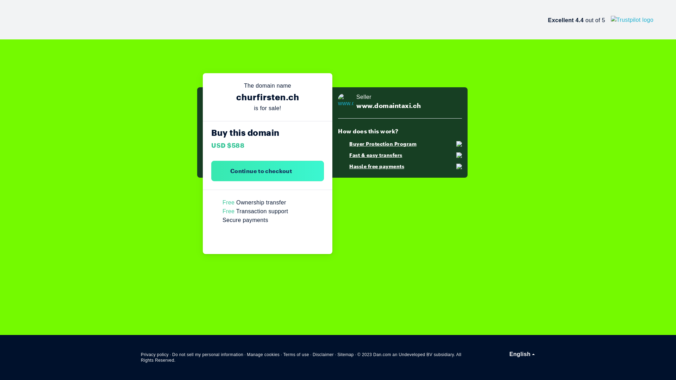 The image size is (676, 380). I want to click on Disclaimer, so click(323, 355).